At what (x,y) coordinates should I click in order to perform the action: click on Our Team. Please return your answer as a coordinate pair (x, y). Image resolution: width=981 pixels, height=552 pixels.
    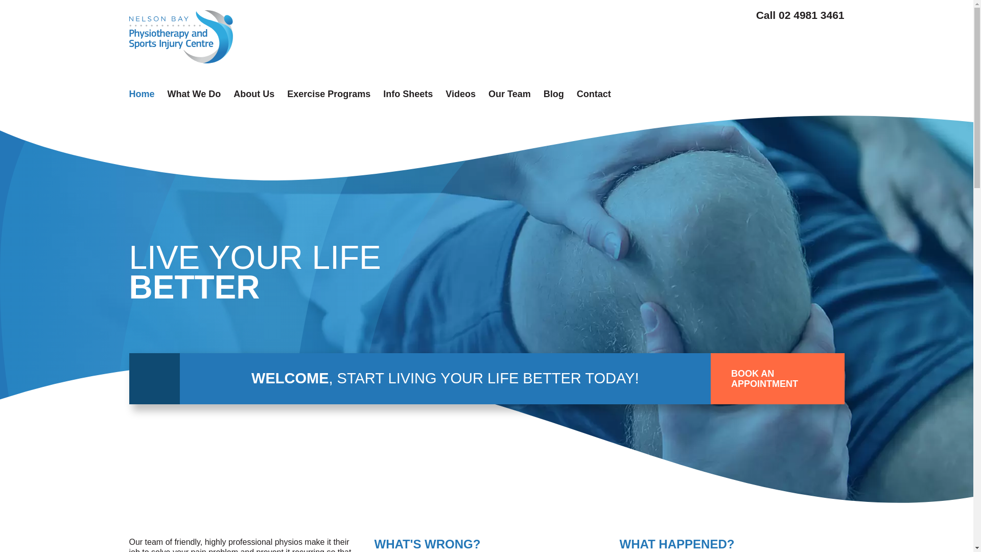
    Looking at the image, I should click on (510, 94).